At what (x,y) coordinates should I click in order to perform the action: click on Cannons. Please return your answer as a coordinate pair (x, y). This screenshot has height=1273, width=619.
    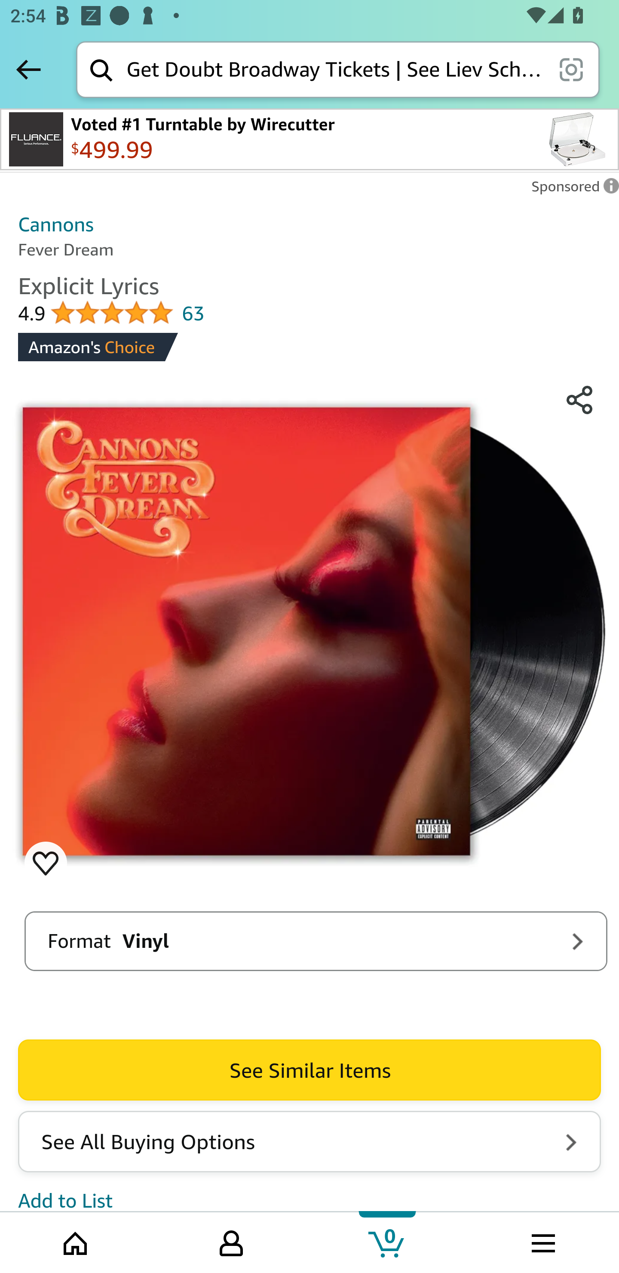
    Looking at the image, I should click on (56, 224).